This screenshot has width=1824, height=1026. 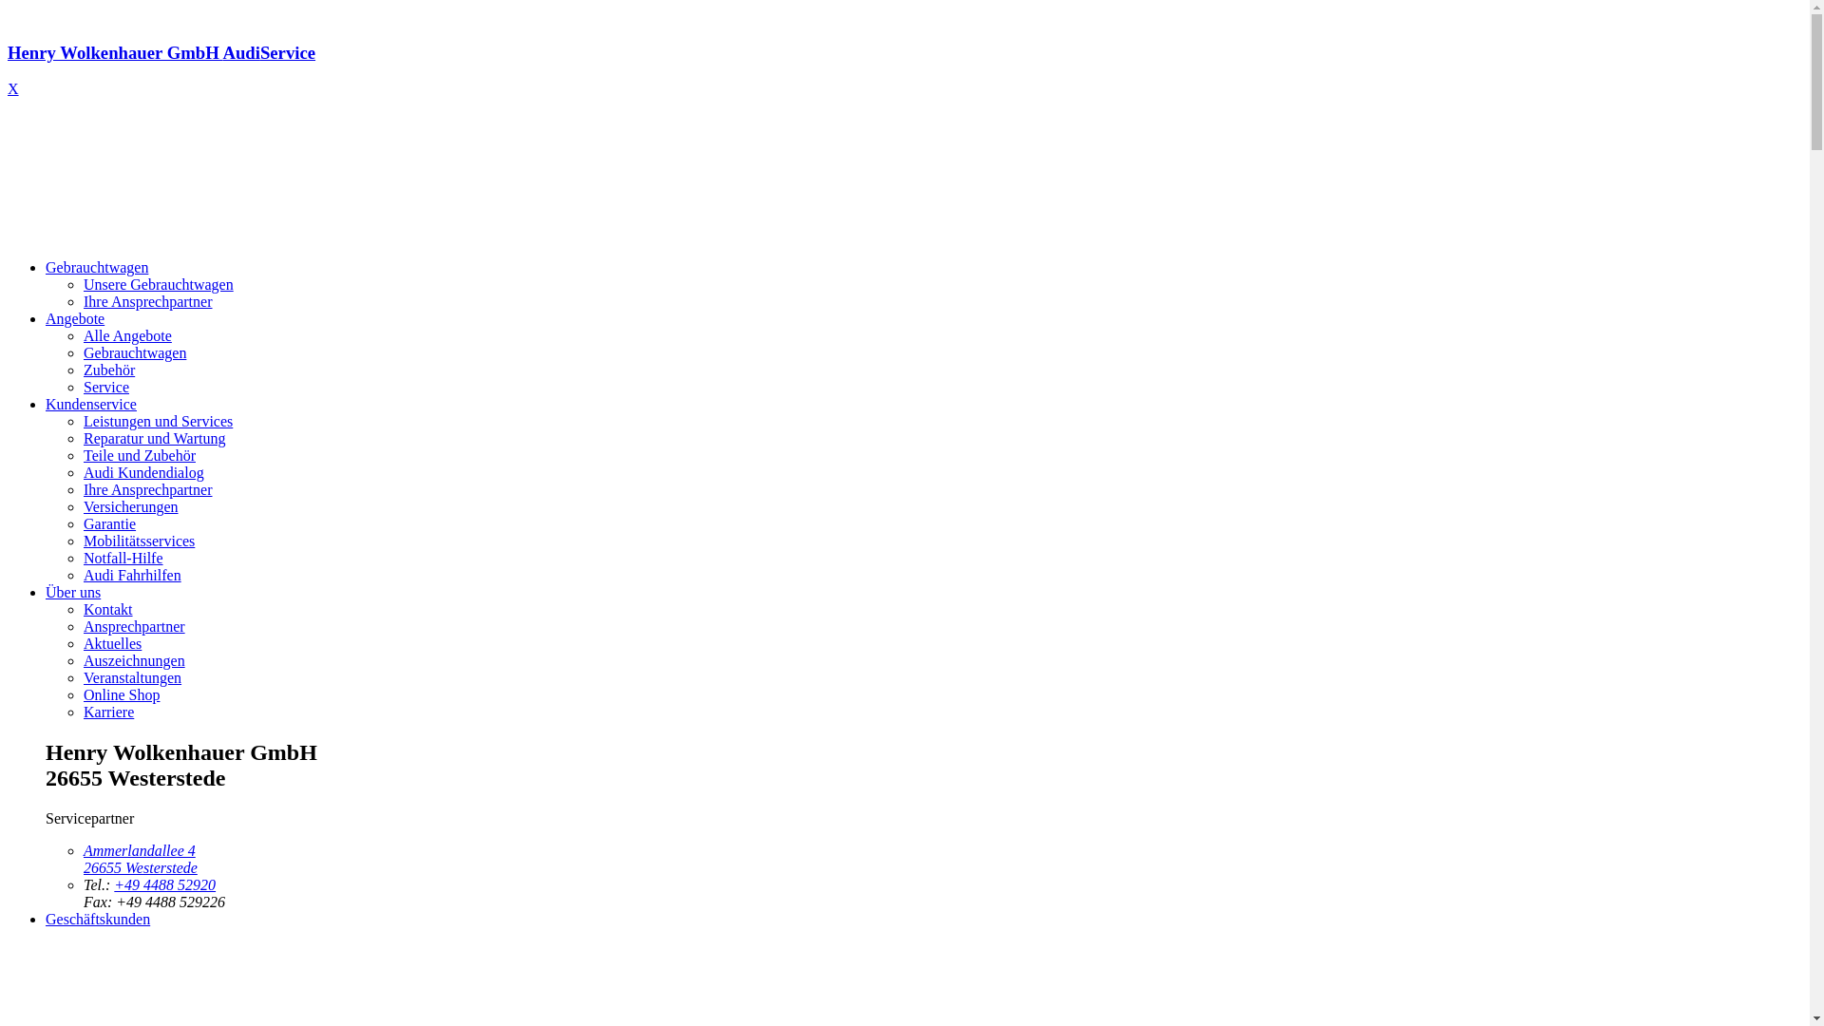 I want to click on Service, so click(x=106, y=388).